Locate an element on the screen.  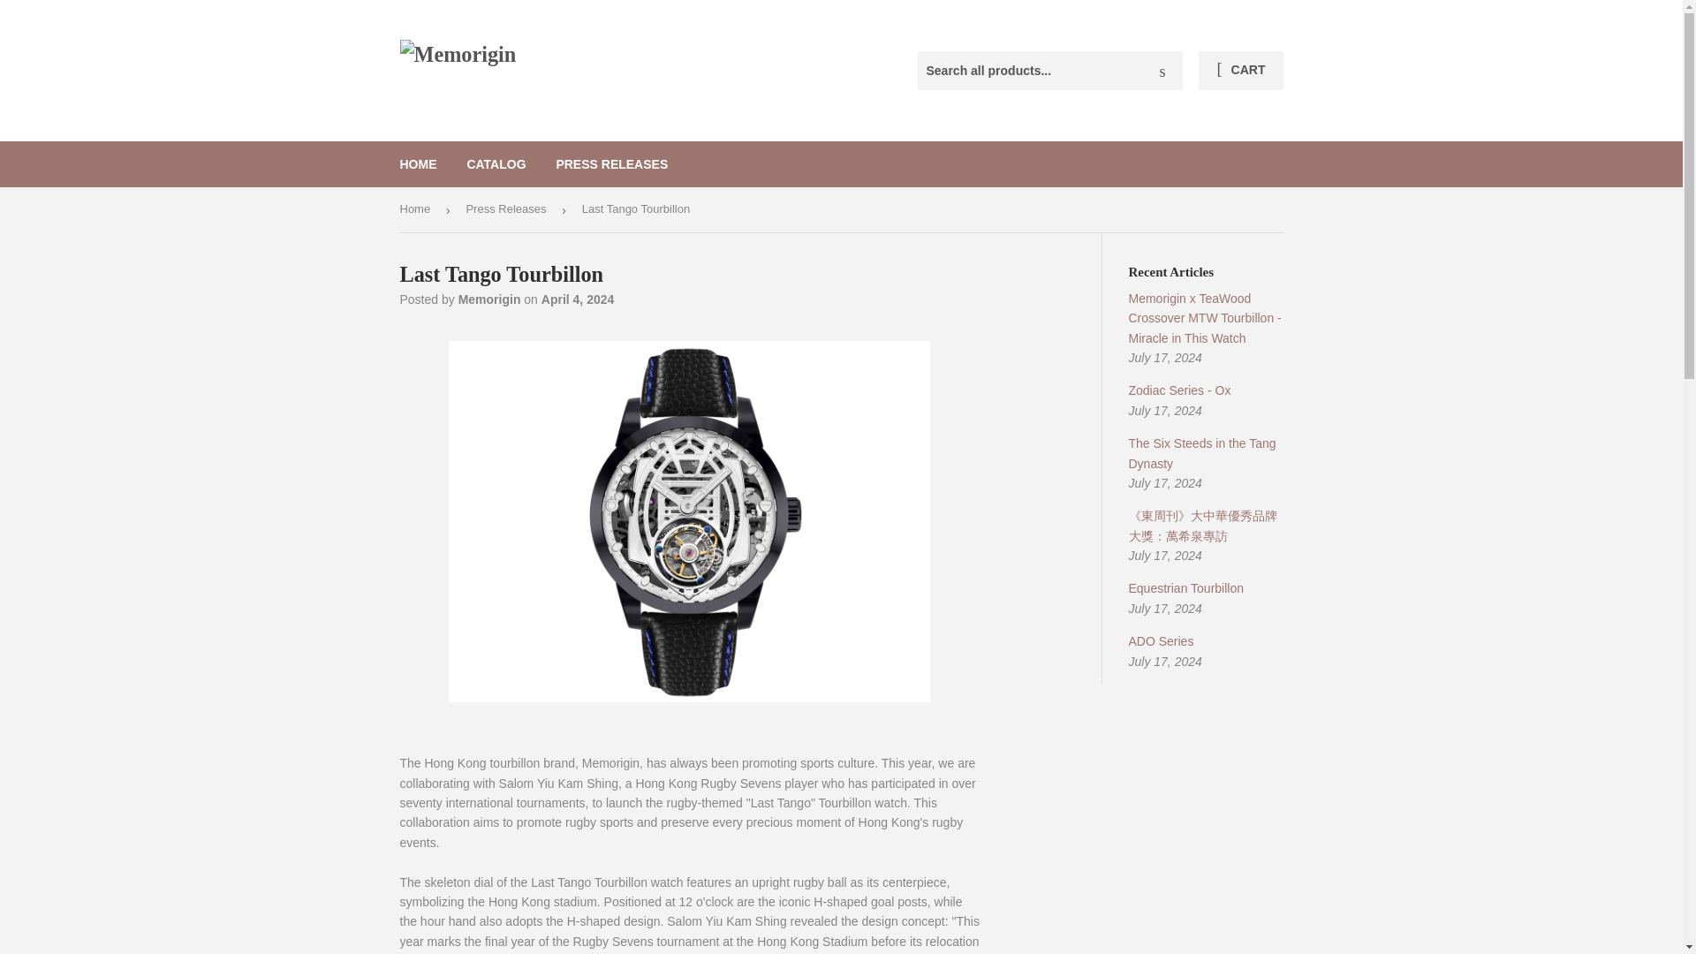
HOME is located at coordinates (419, 163).